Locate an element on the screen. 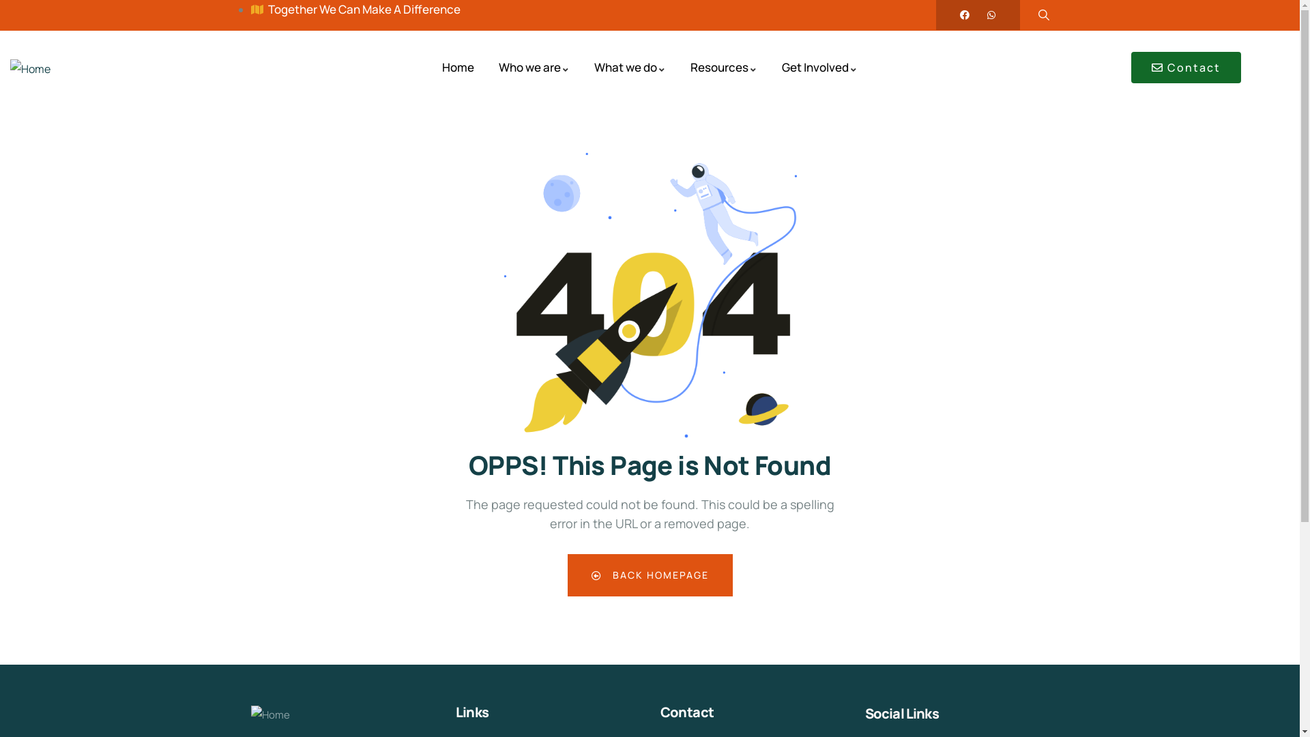 Image resolution: width=1310 pixels, height=737 pixels. Get Involved is located at coordinates (820, 68).